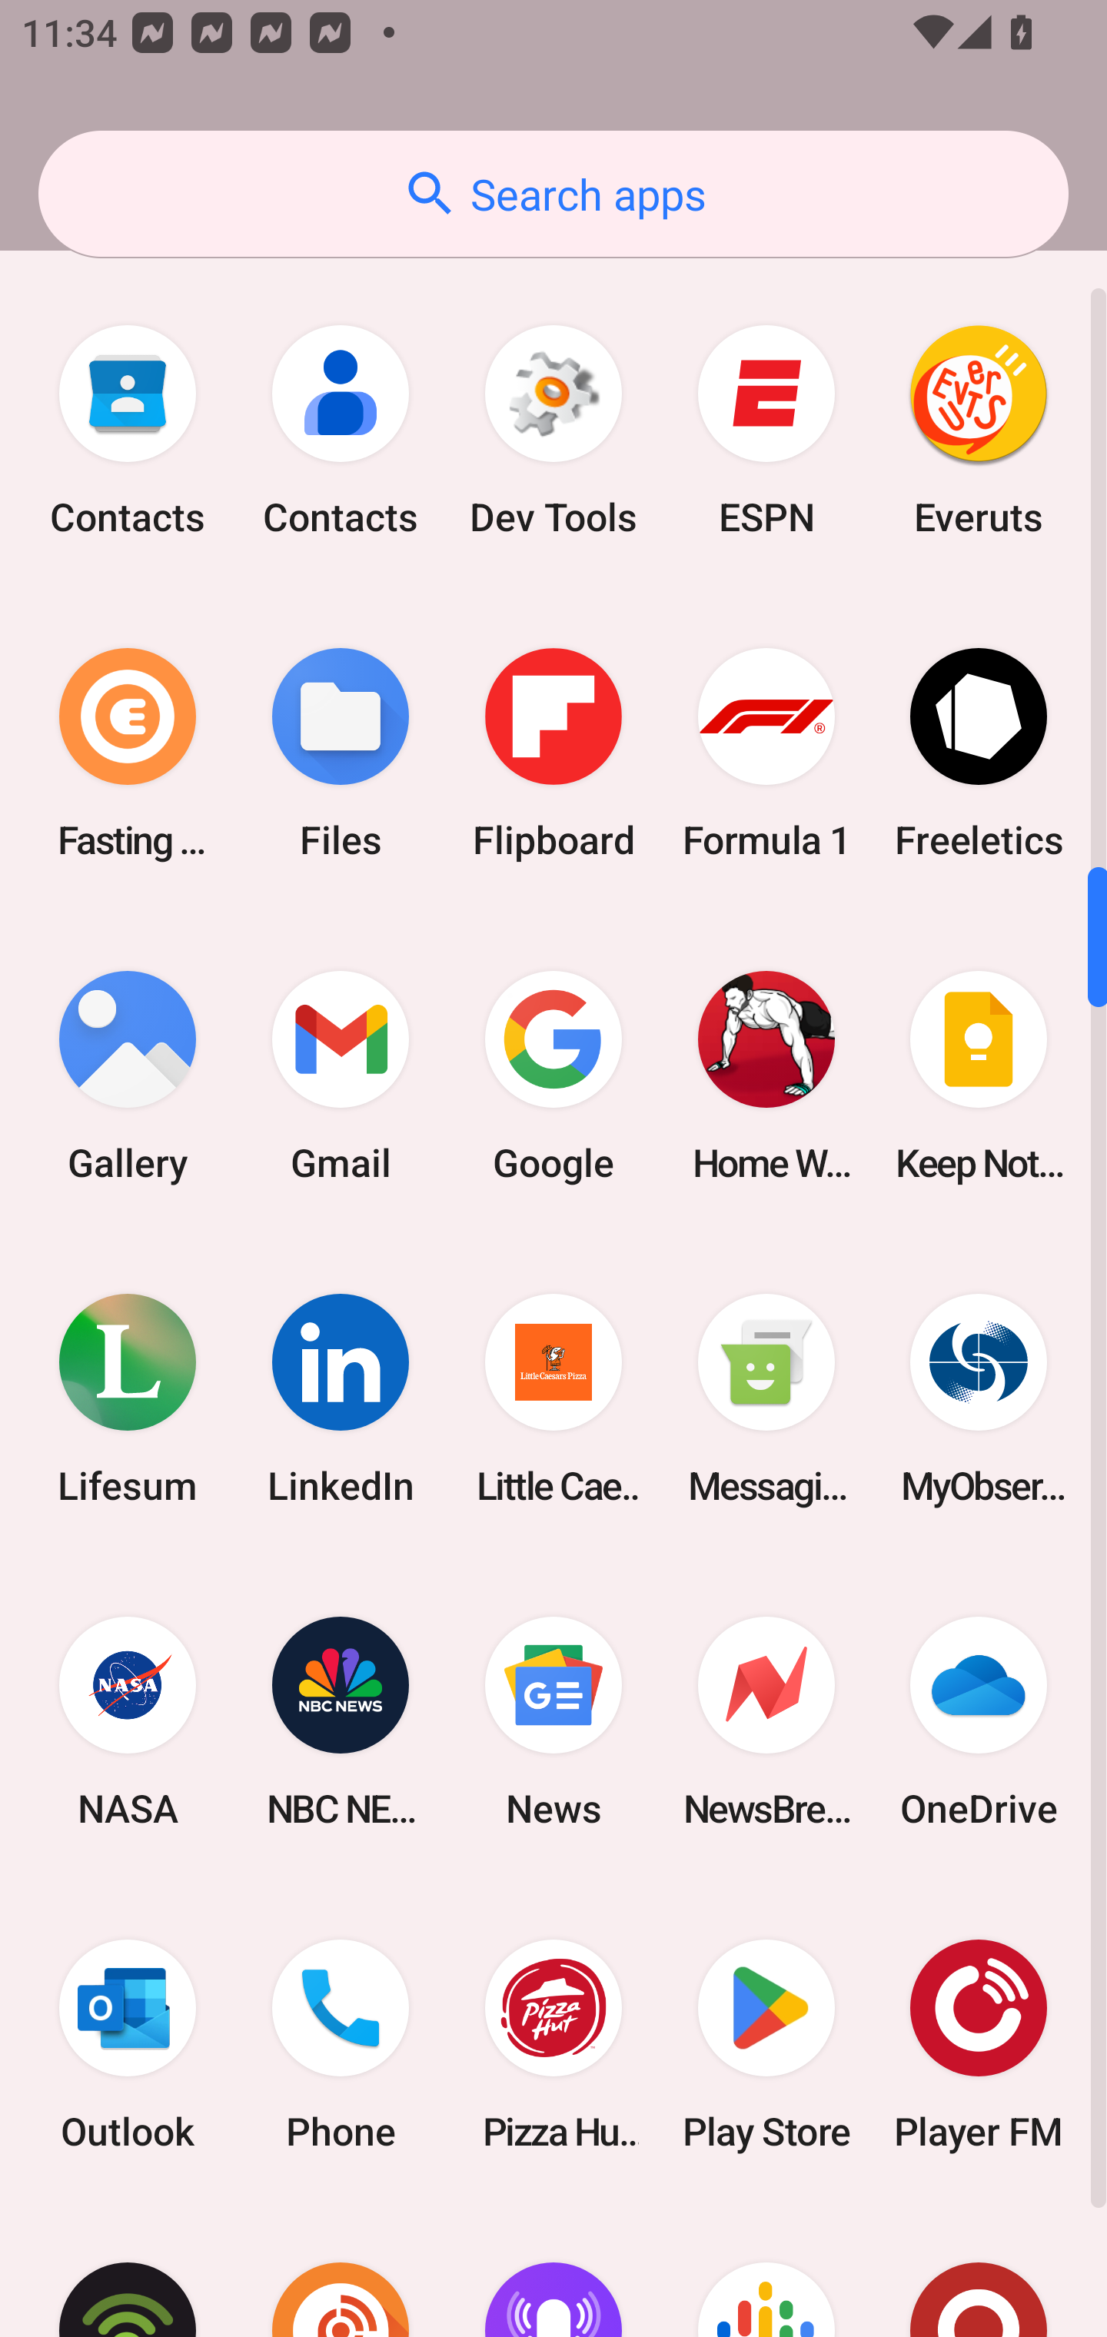 The width and height of the screenshot is (1107, 2337). What do you see at coordinates (553, 1399) in the screenshot?
I see `Little Caesars Pizza` at bounding box center [553, 1399].